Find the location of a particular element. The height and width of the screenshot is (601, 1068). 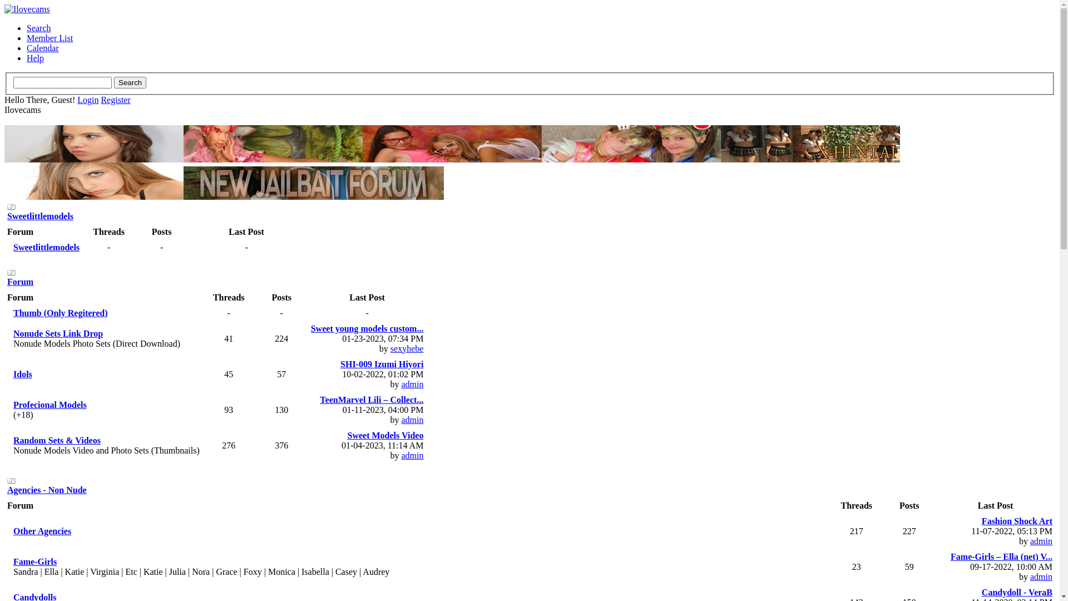

Register is located at coordinates (116, 100).